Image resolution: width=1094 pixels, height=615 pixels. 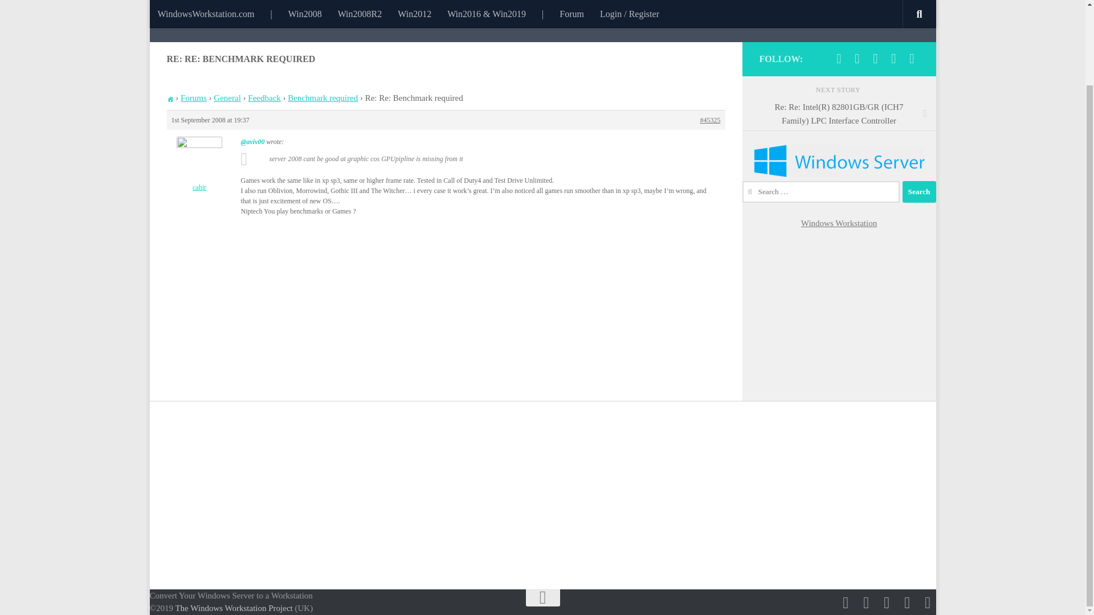 I want to click on Benchmark required, so click(x=323, y=98).